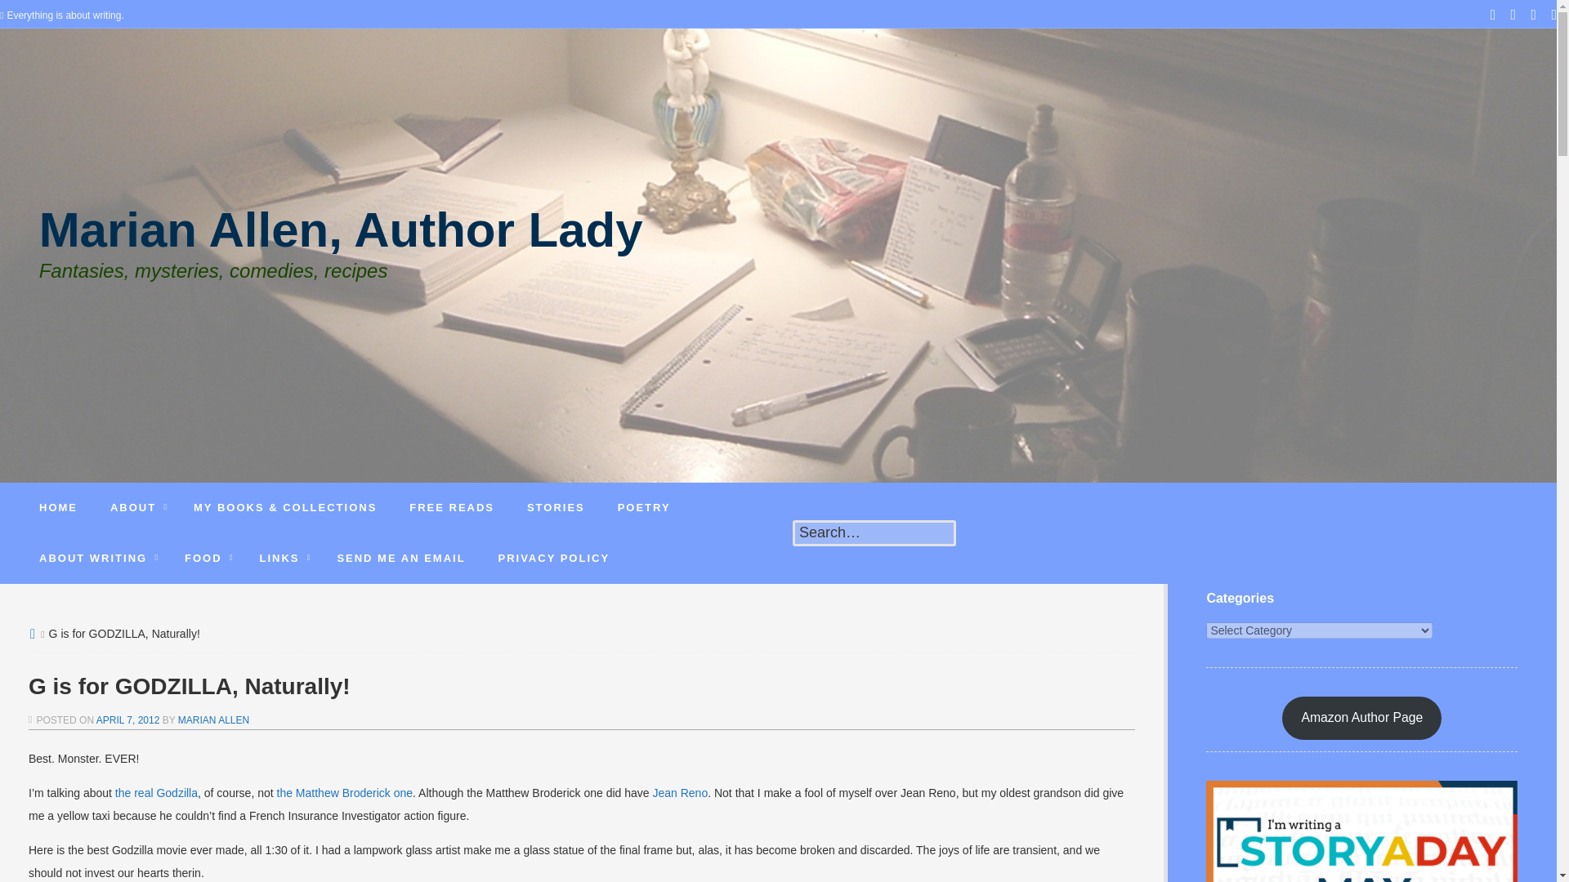  I want to click on 7:02 am, so click(127, 719).